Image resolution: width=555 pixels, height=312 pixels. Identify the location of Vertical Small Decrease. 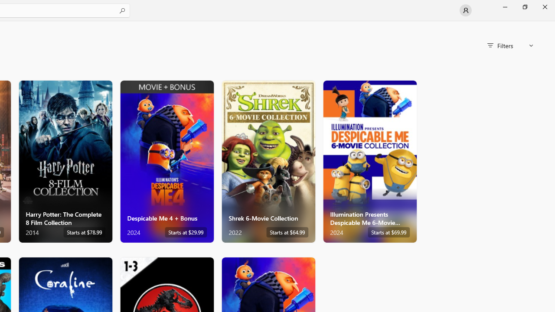
(552, 24).